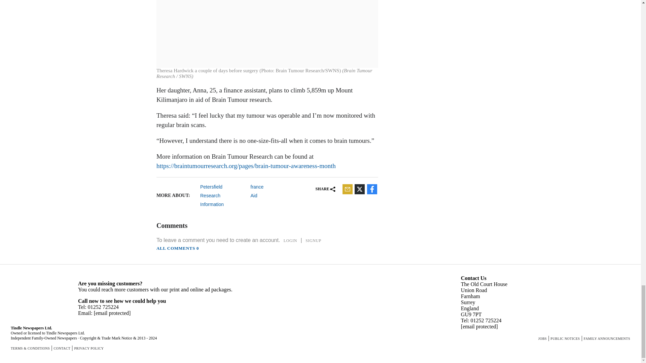 This screenshot has width=646, height=363. Describe the element at coordinates (103, 307) in the screenshot. I see `01252 725224` at that location.